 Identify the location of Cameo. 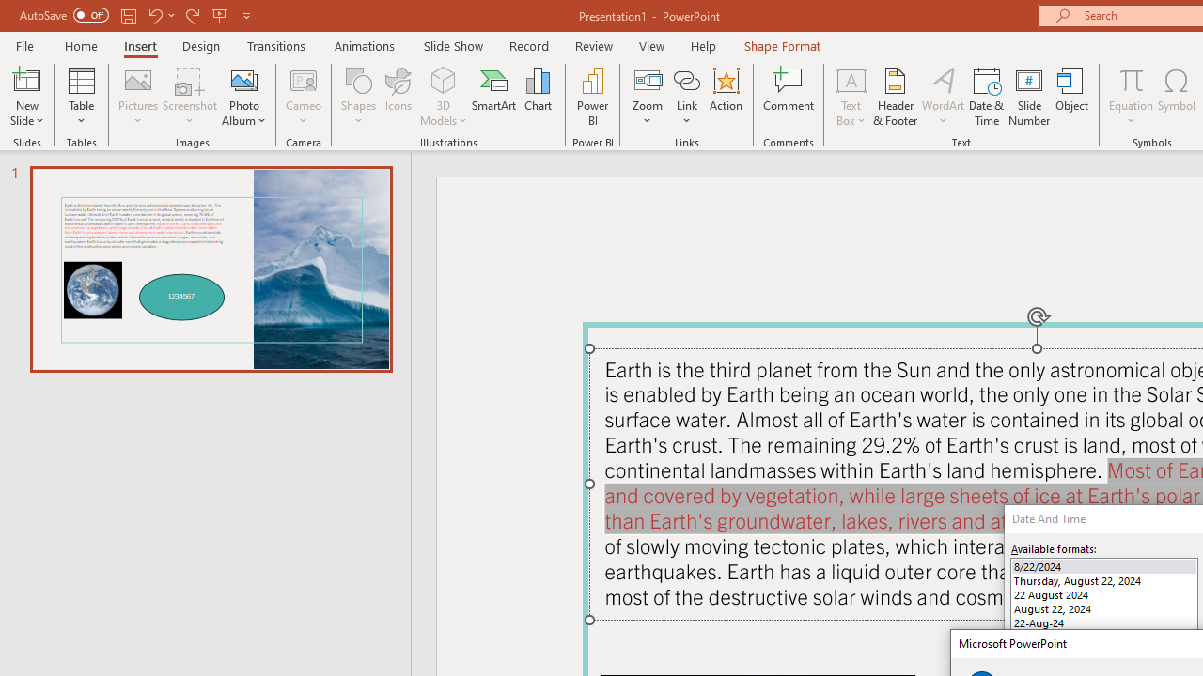
(305, 79).